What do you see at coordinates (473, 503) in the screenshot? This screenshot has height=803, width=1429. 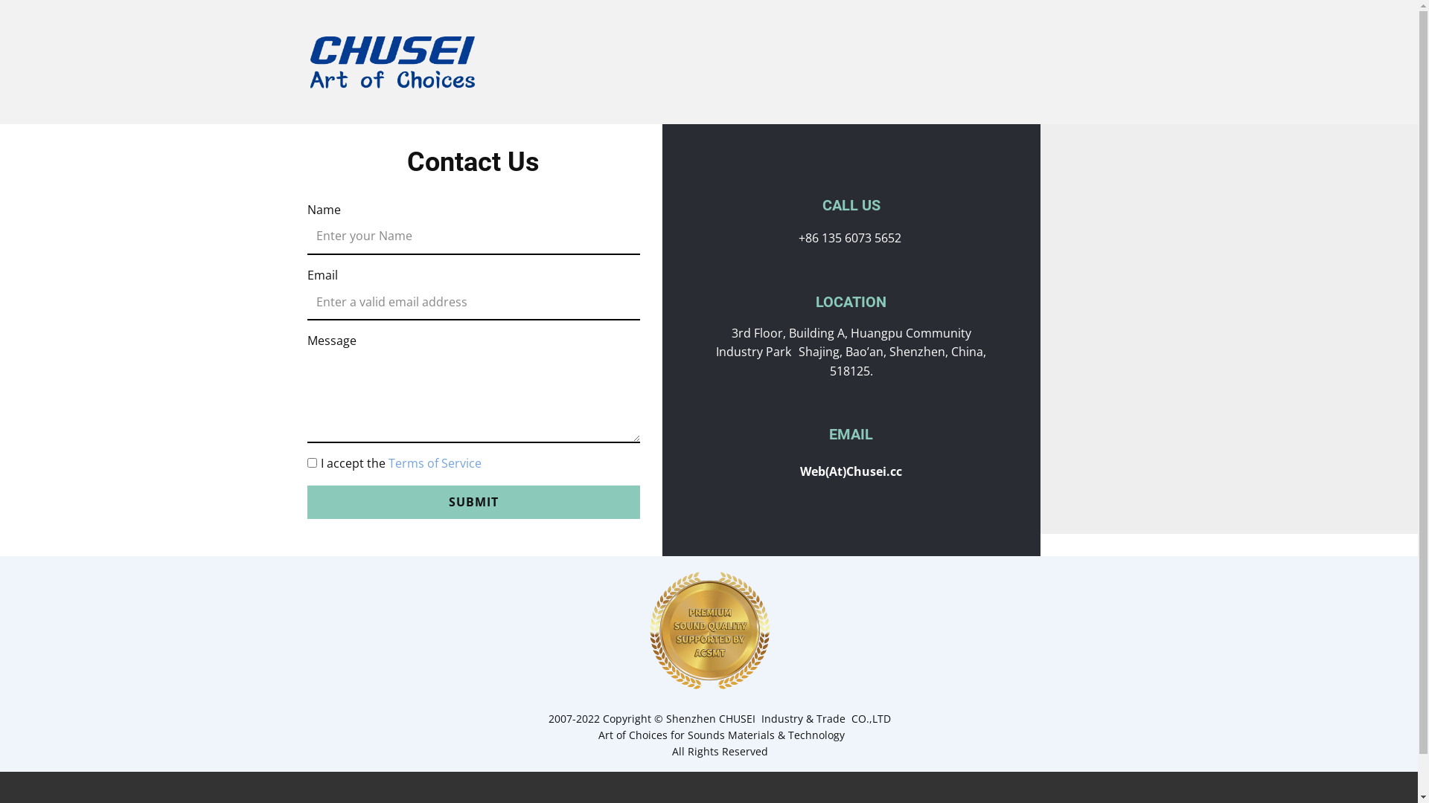 I see `SUBMIT` at bounding box center [473, 503].